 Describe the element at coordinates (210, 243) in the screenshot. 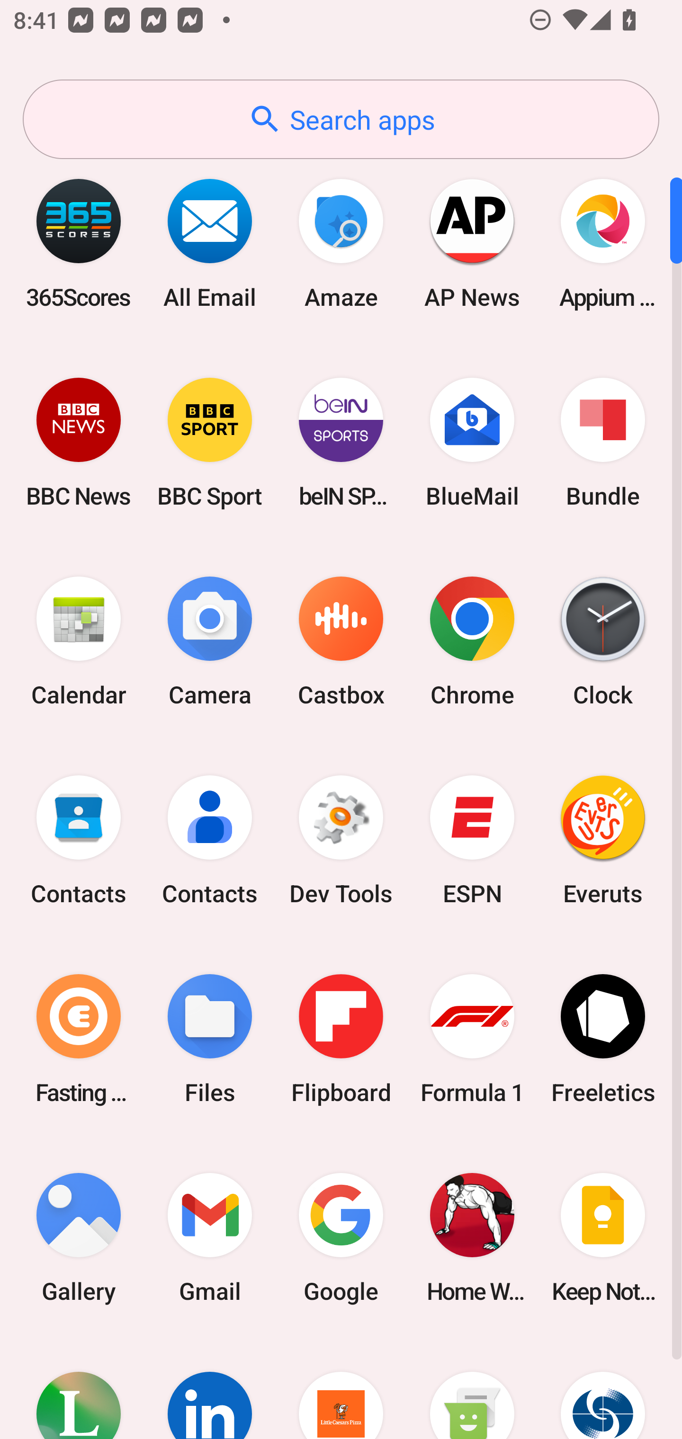

I see `All Email` at that location.